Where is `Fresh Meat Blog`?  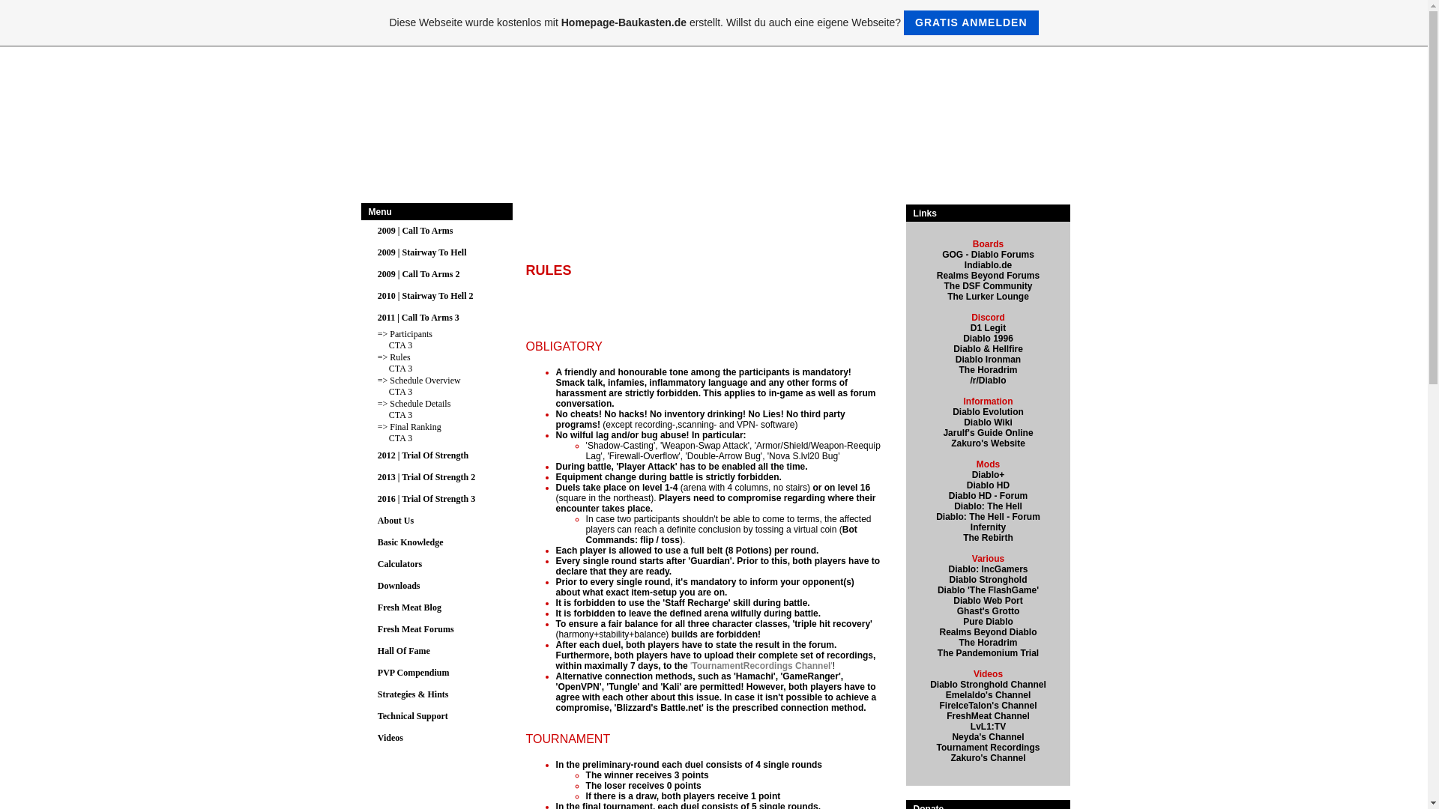
Fresh Meat Blog is located at coordinates (409, 607).